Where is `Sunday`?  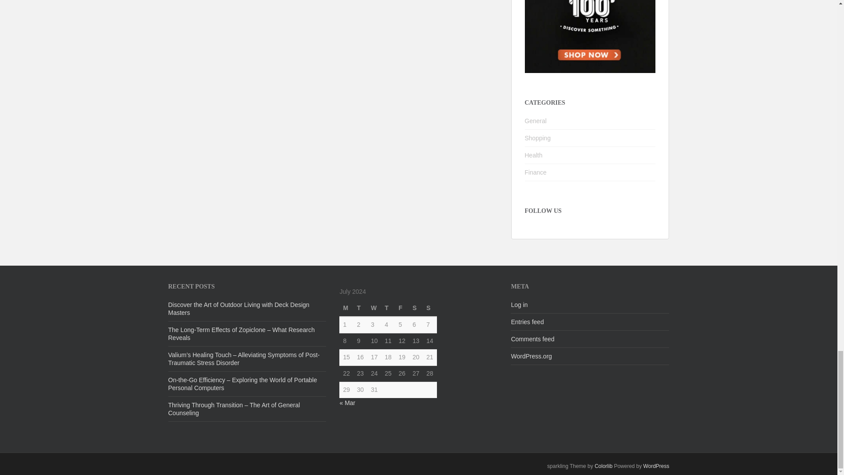
Sunday is located at coordinates (430, 308).